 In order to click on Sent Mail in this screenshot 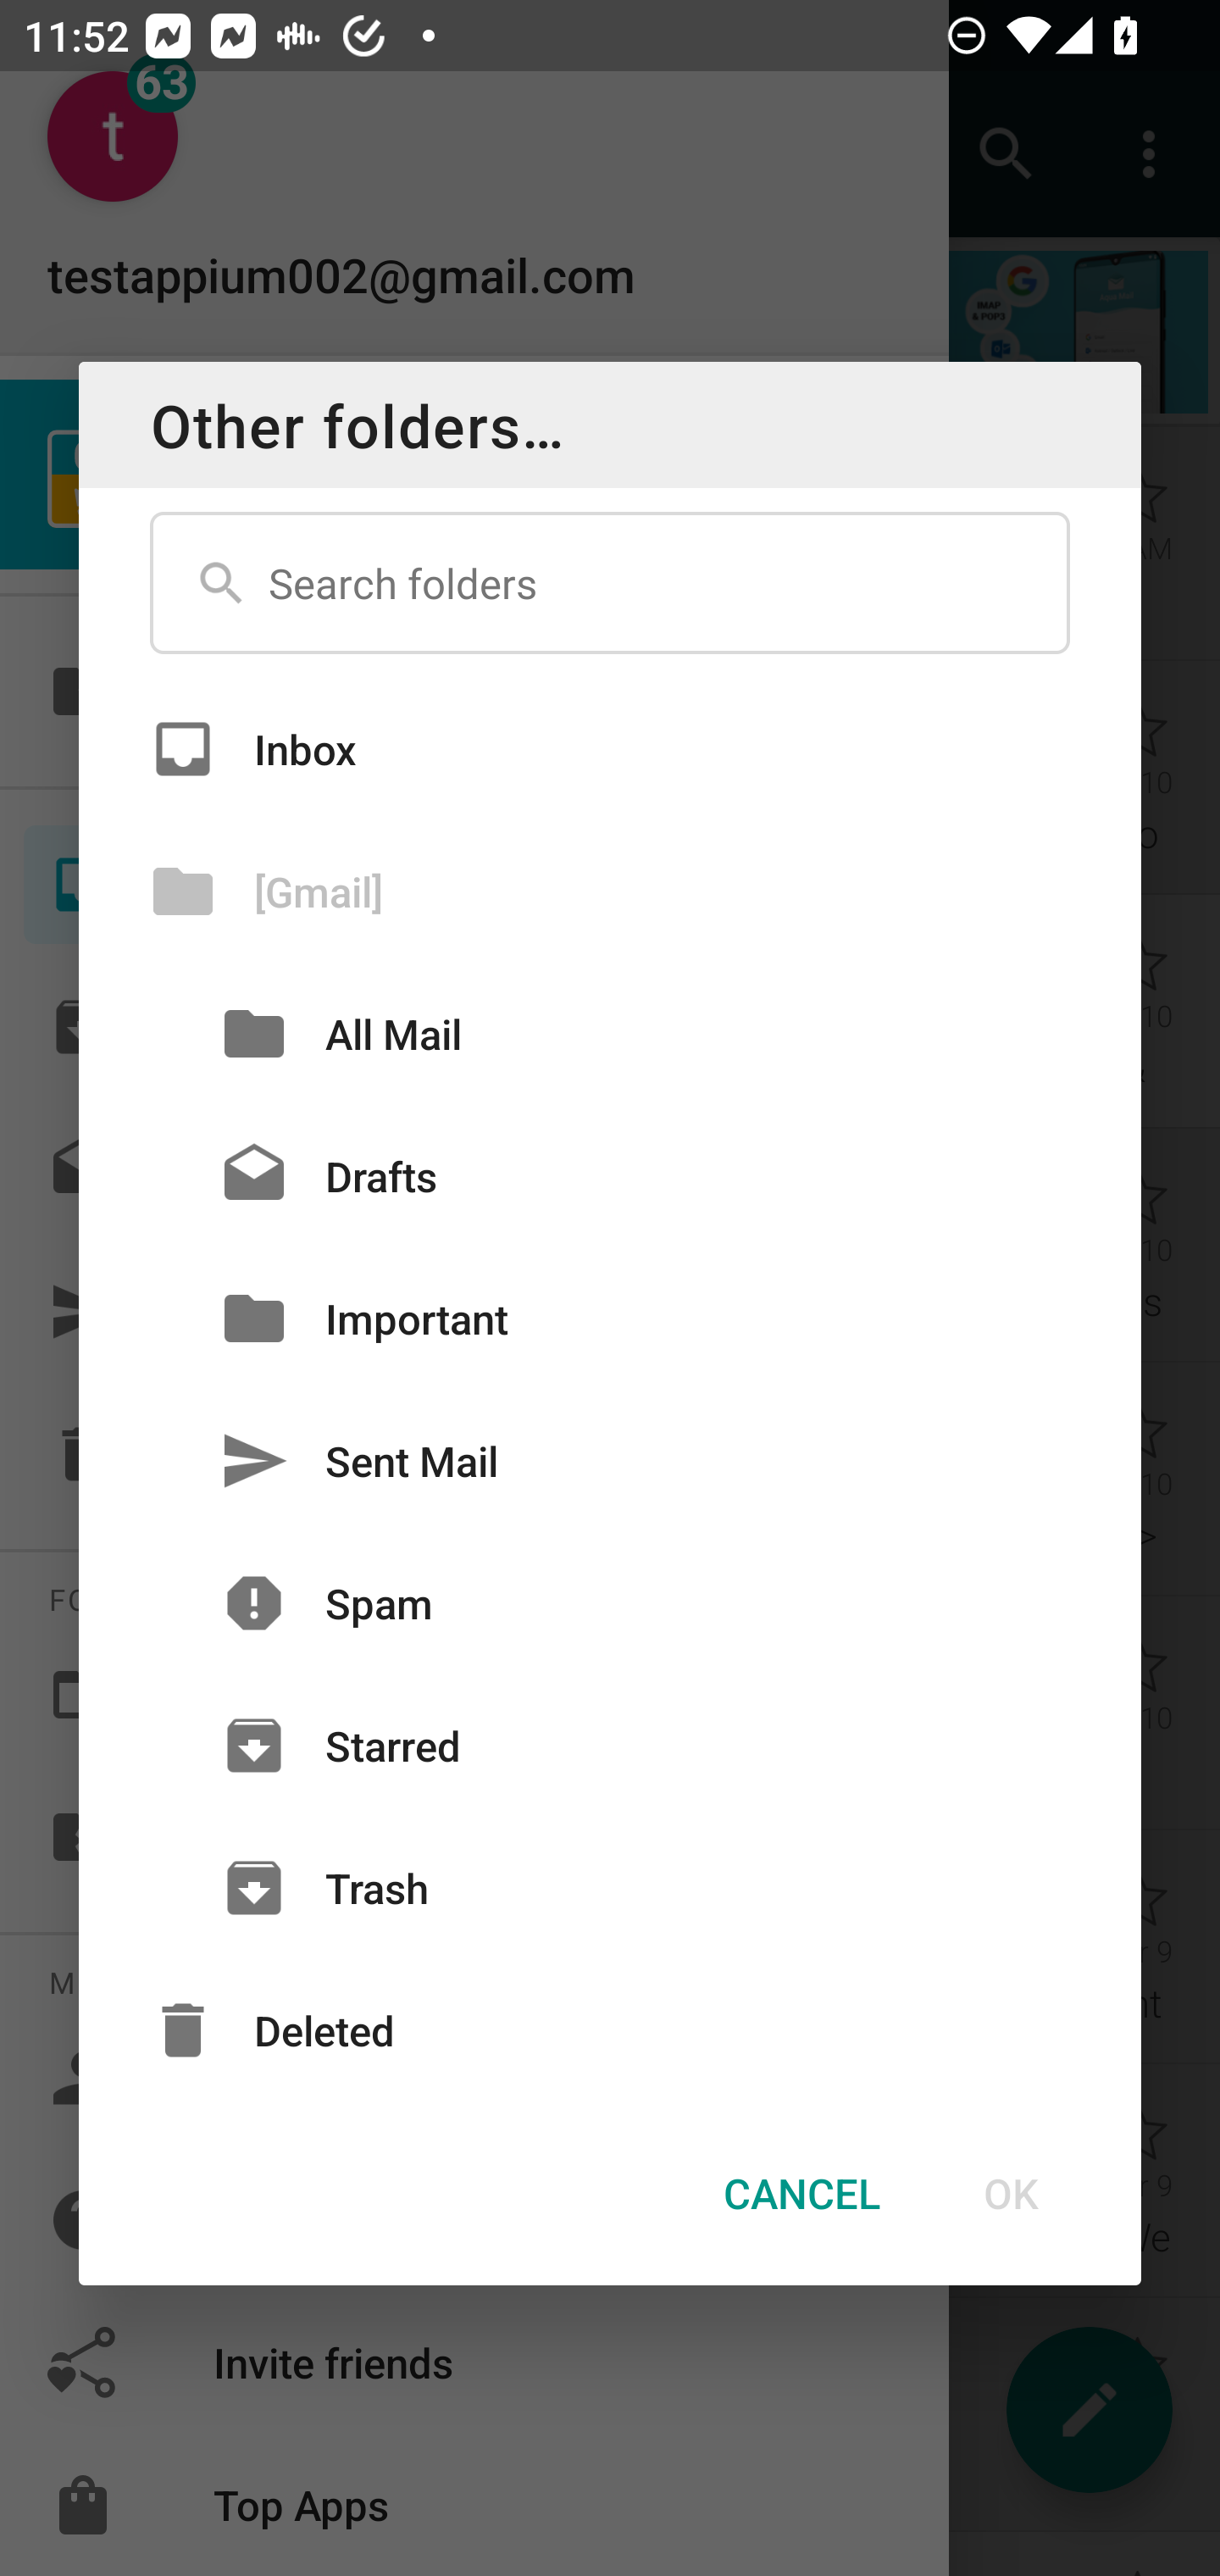, I will do `click(610, 1460)`.